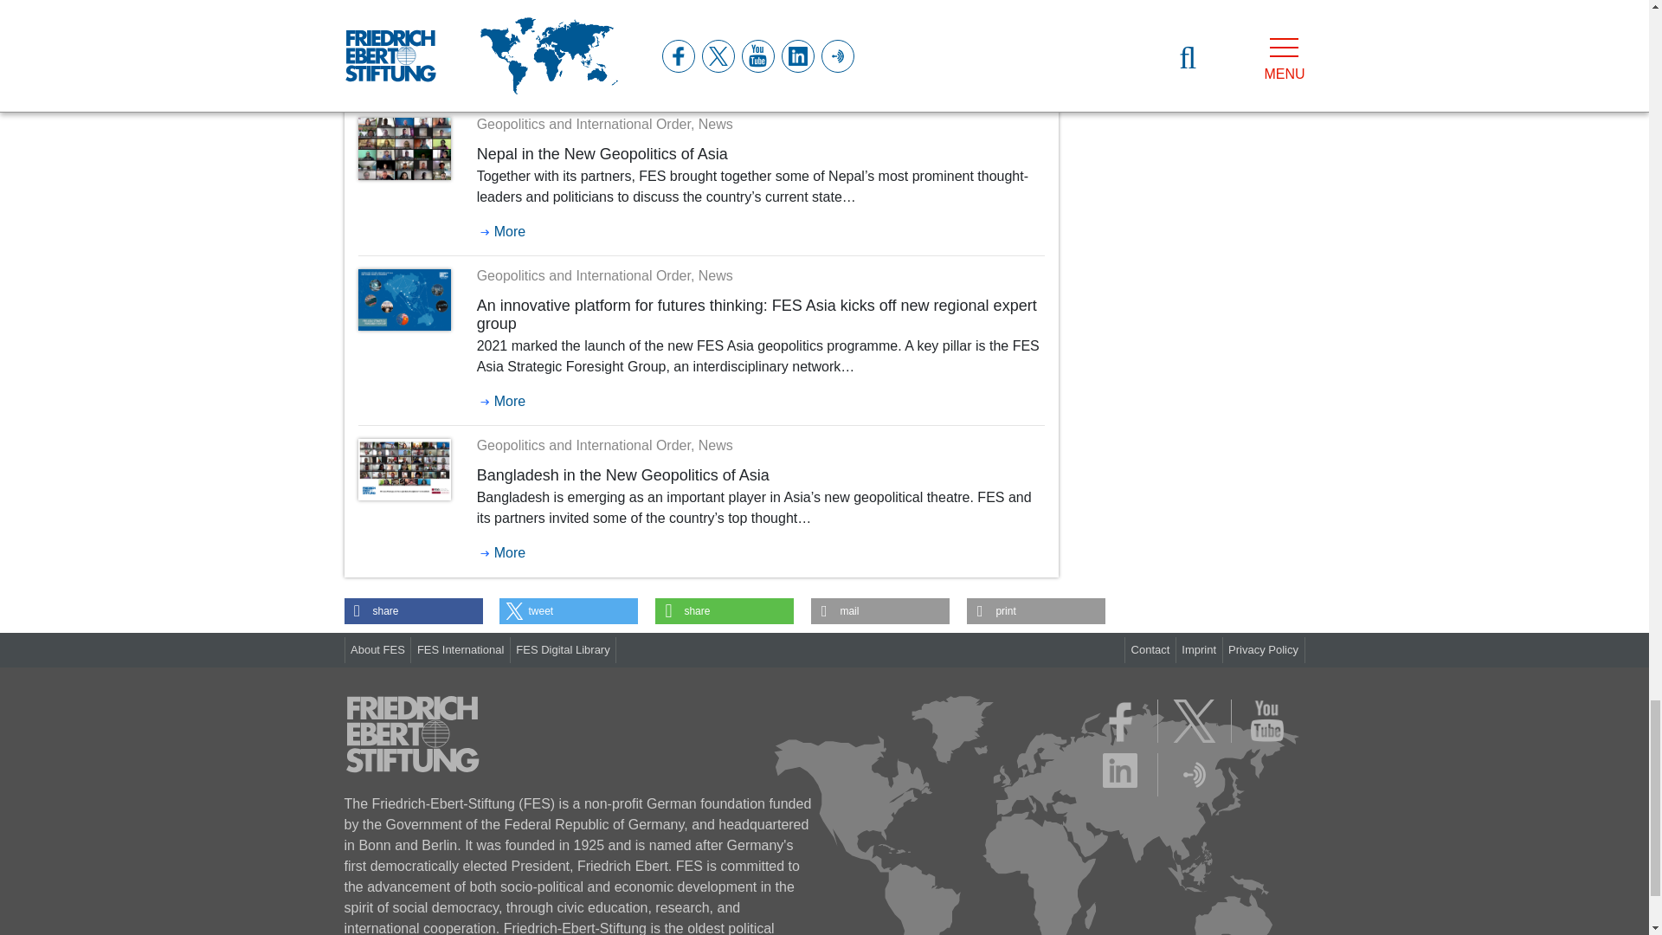 This screenshot has height=935, width=1662. I want to click on Share on Facebook, so click(414, 611).